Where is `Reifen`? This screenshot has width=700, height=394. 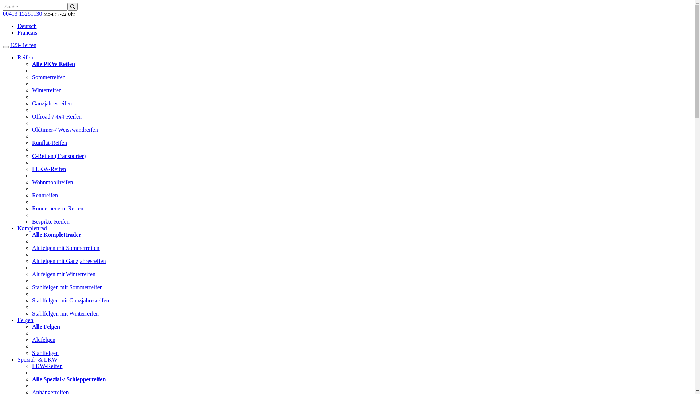 Reifen is located at coordinates (26, 58).